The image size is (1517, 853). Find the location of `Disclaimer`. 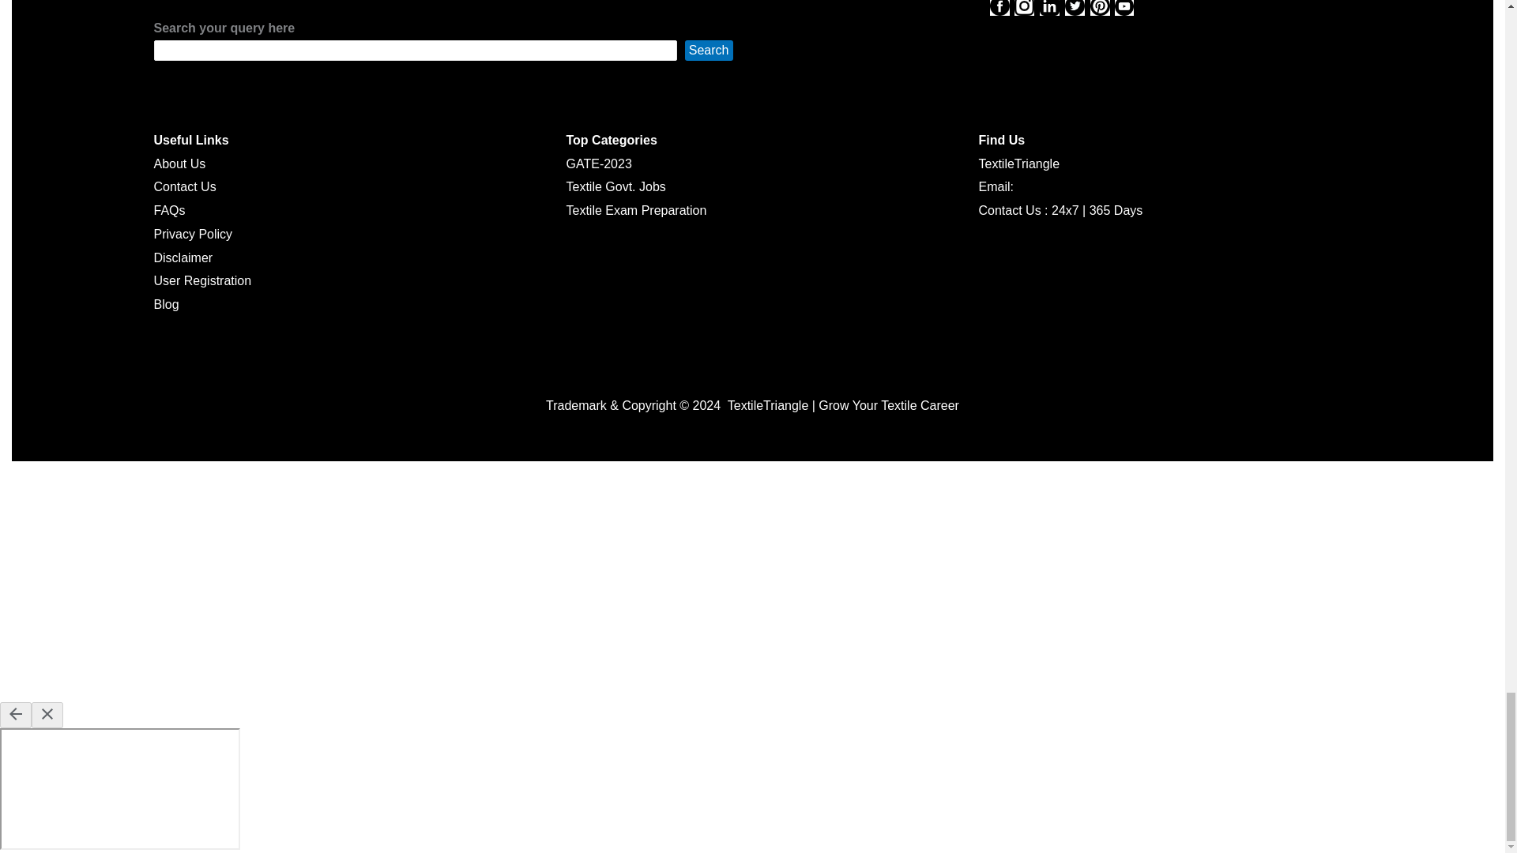

Disclaimer is located at coordinates (182, 257).